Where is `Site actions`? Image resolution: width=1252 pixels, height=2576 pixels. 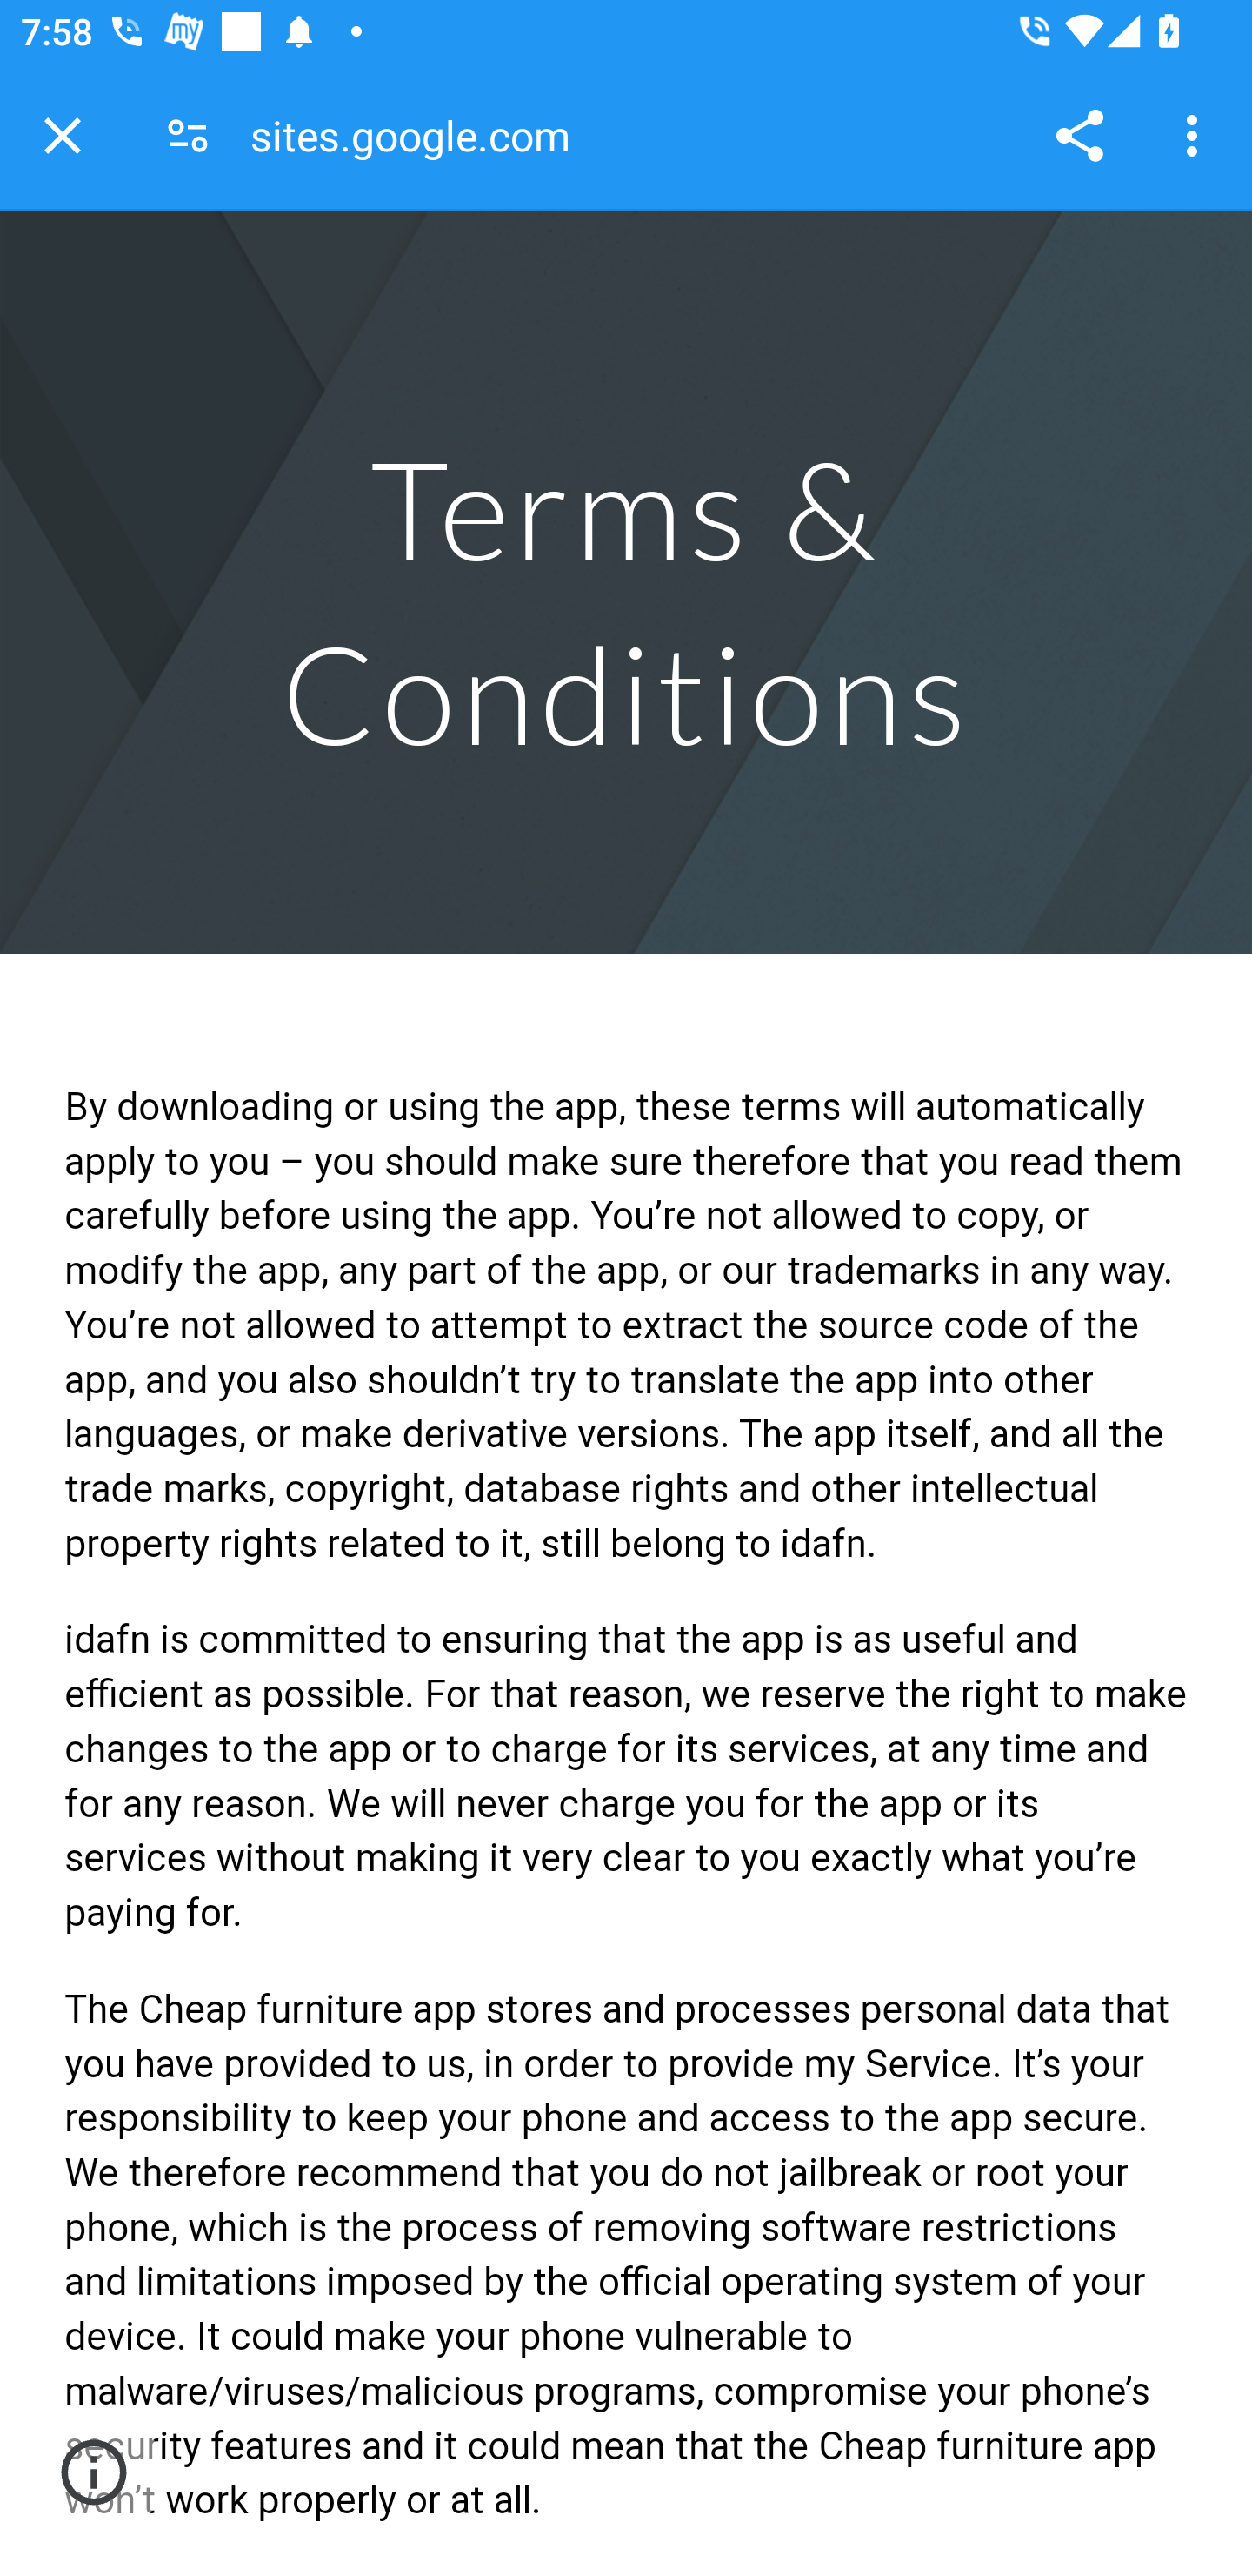 Site actions is located at coordinates (94, 2472).